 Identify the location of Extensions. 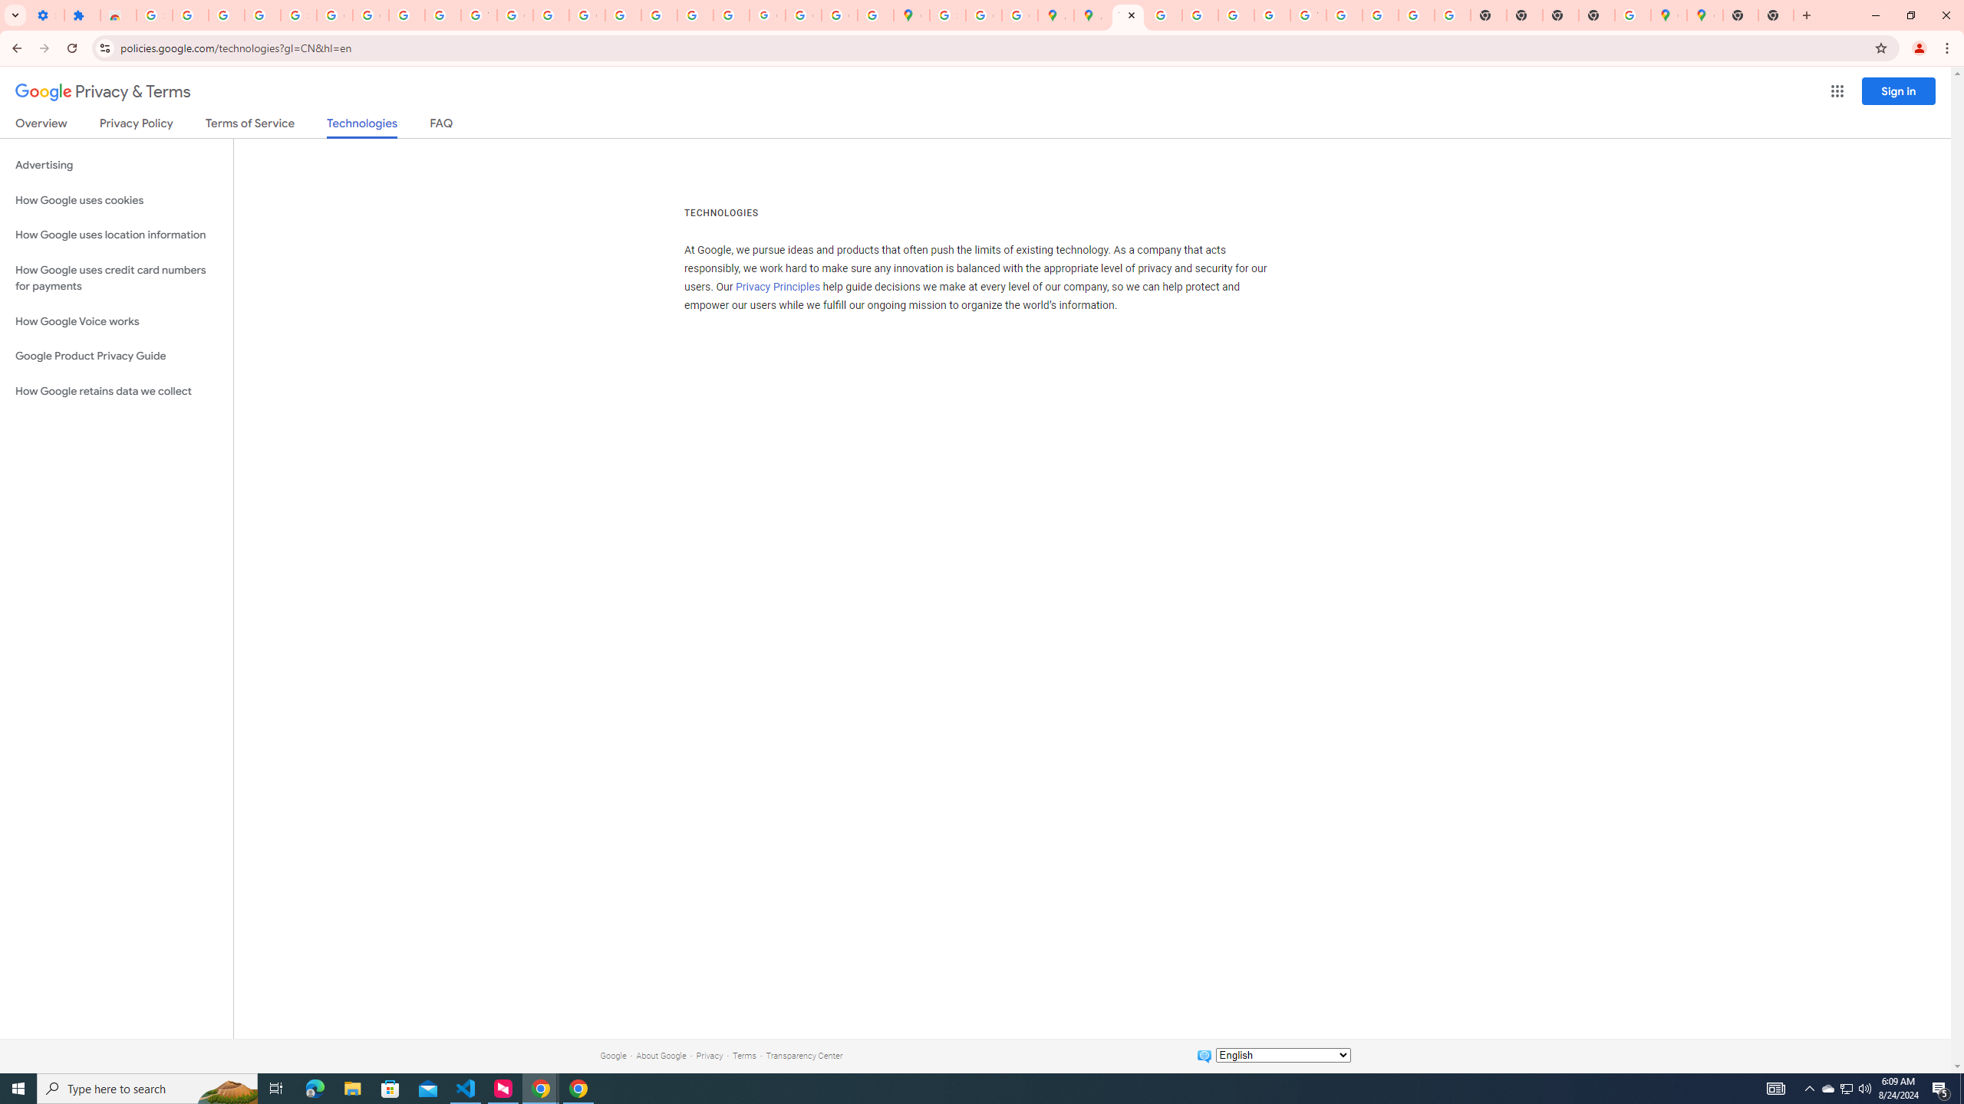
(82, 15).